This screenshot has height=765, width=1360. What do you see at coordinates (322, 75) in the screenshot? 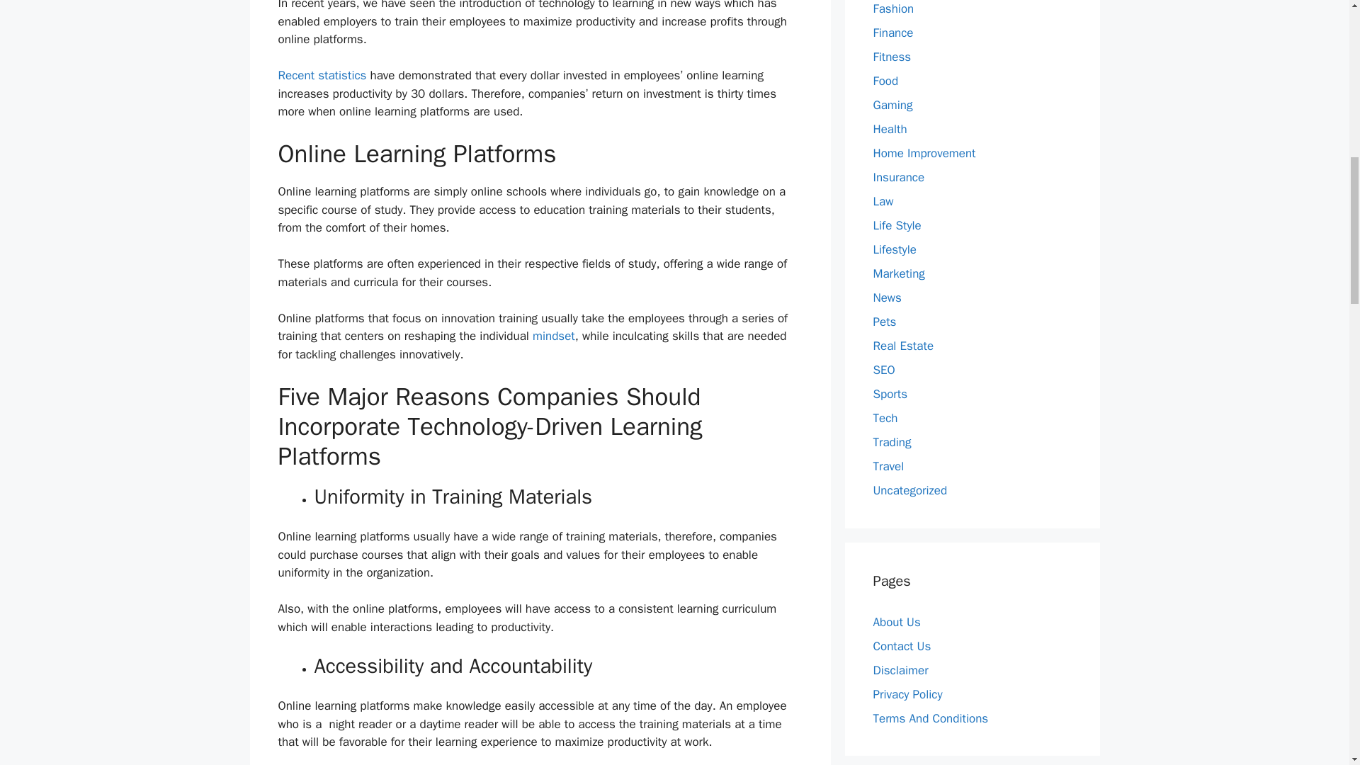
I see `Recent statistics` at bounding box center [322, 75].